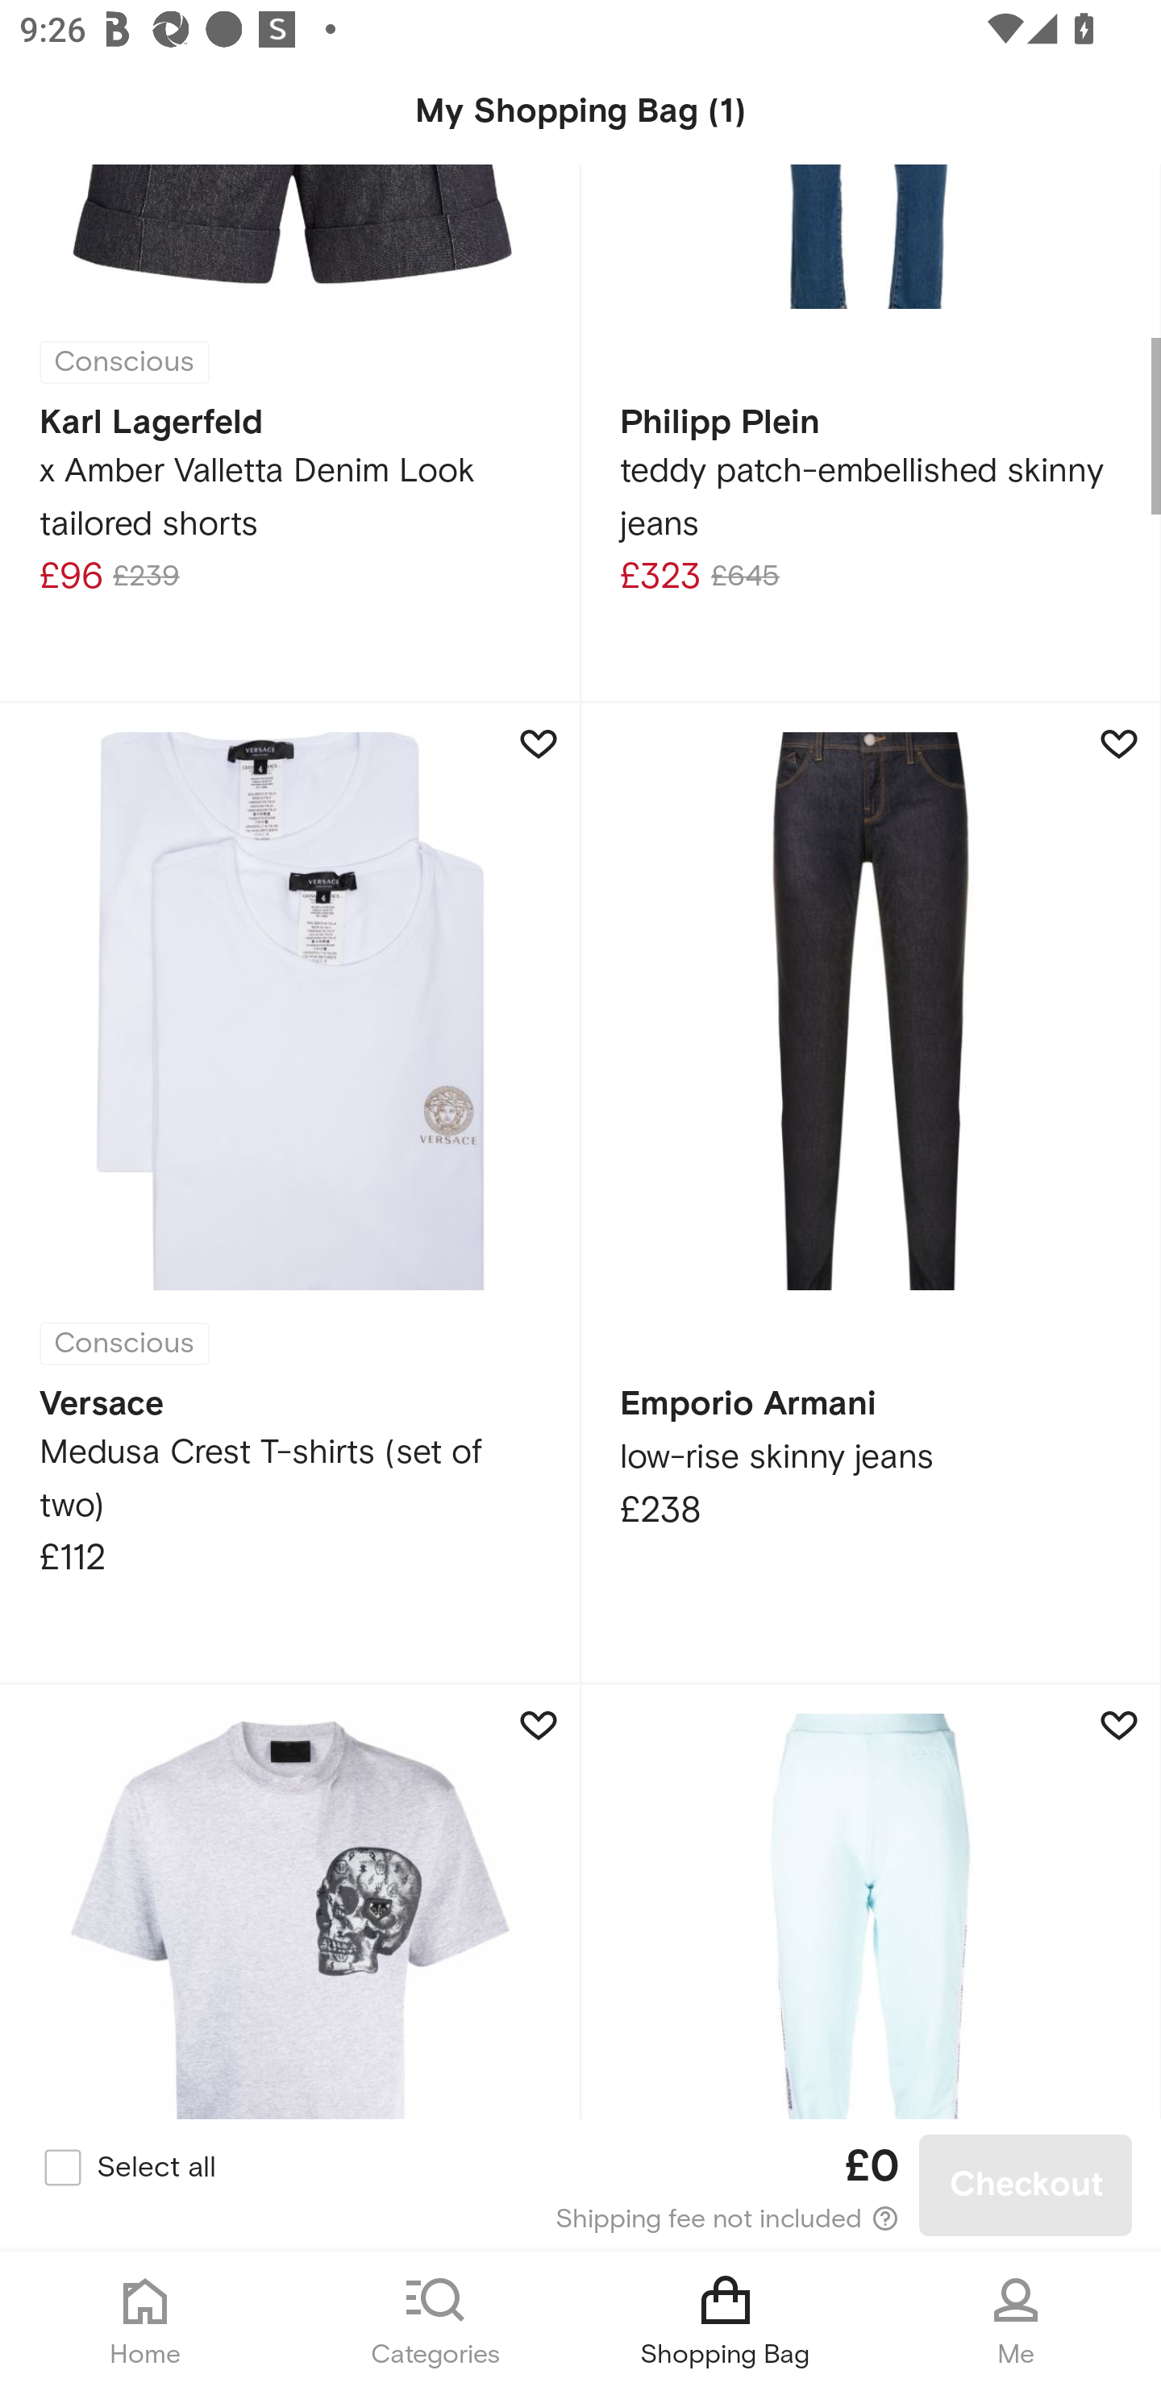  What do you see at coordinates (290, 1902) in the screenshot?
I see `Philipp Plein` at bounding box center [290, 1902].